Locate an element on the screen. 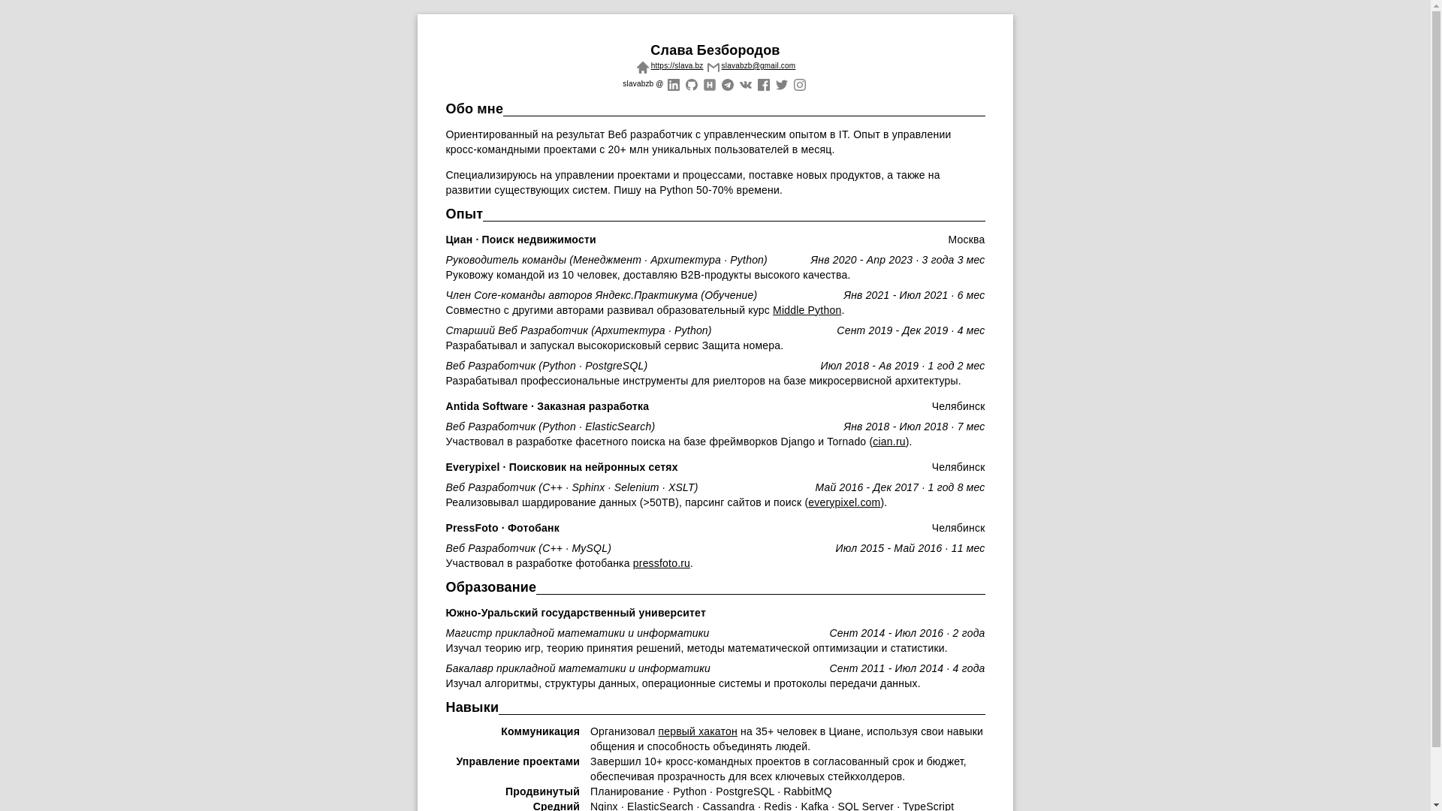 This screenshot has width=1442, height=811. slavabzb is located at coordinates (727, 83).